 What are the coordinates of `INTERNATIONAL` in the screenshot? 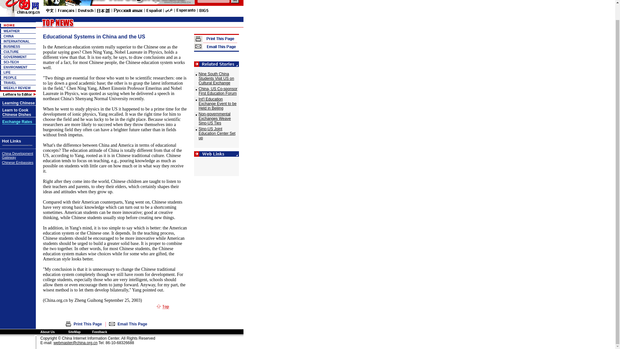 It's located at (17, 41).